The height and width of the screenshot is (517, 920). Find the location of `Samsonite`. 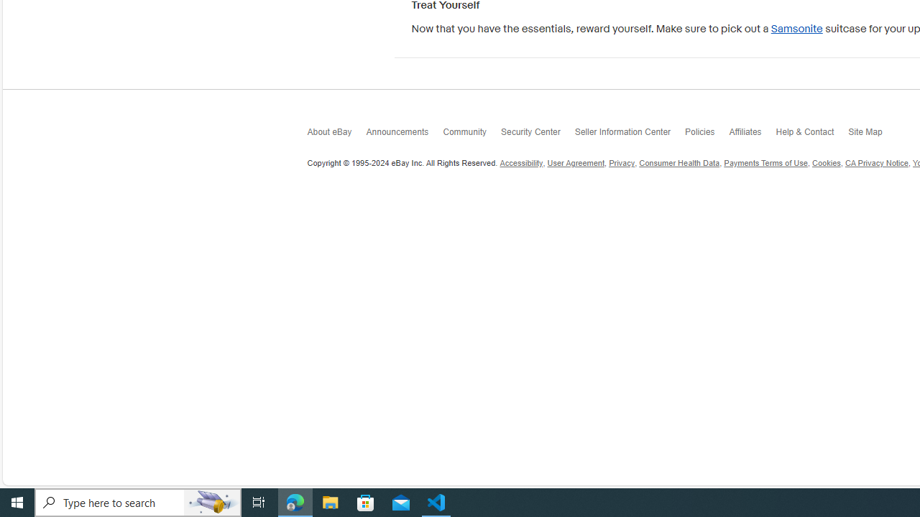

Samsonite is located at coordinates (796, 29).